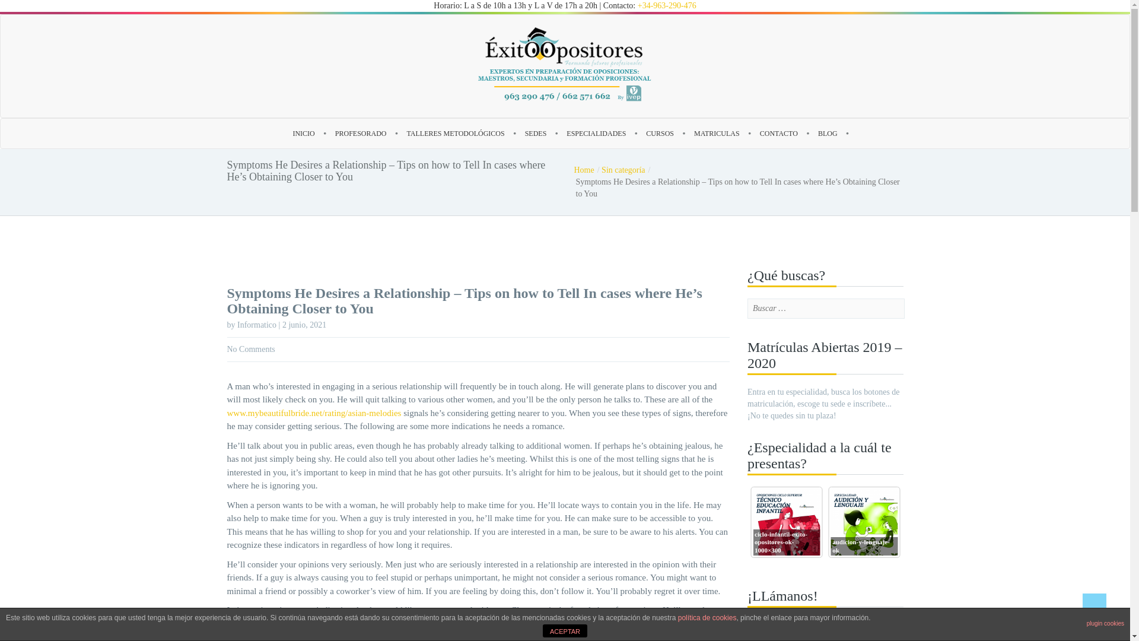  What do you see at coordinates (361, 133) in the screenshot?
I see `PROFESORADO` at bounding box center [361, 133].